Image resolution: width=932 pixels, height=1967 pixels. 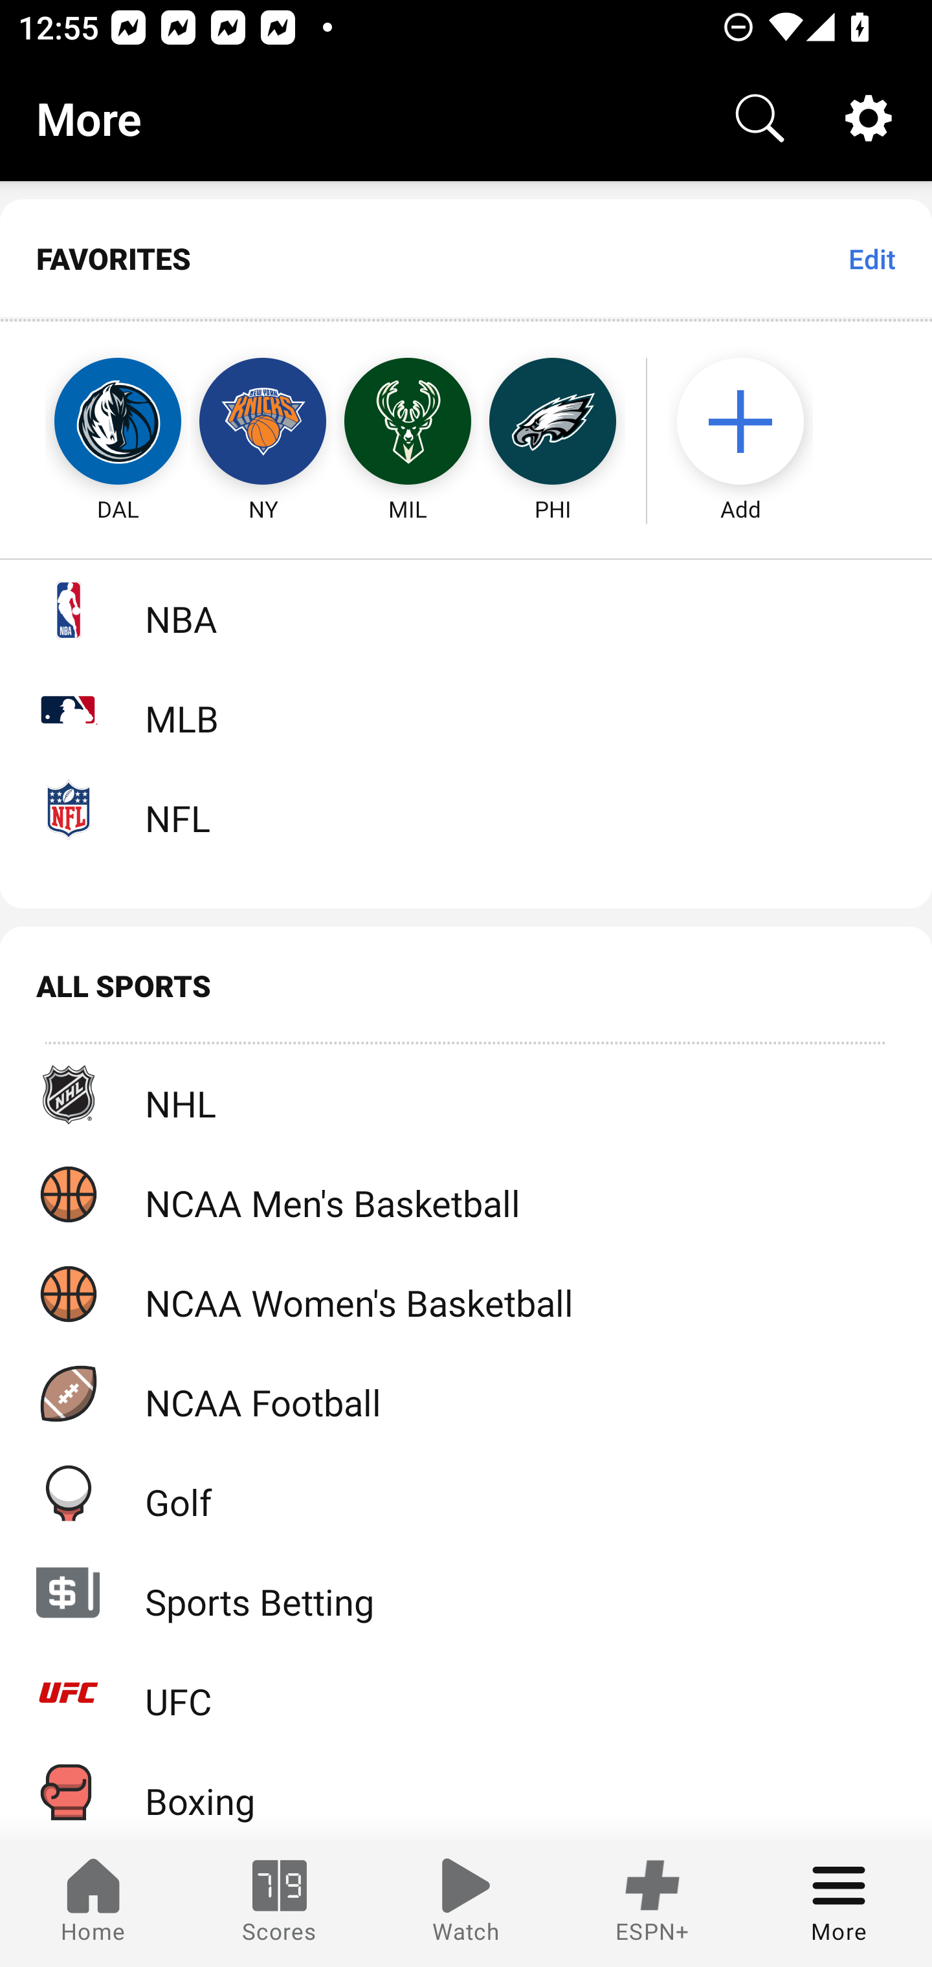 I want to click on Sports Betting, so click(x=466, y=1592).